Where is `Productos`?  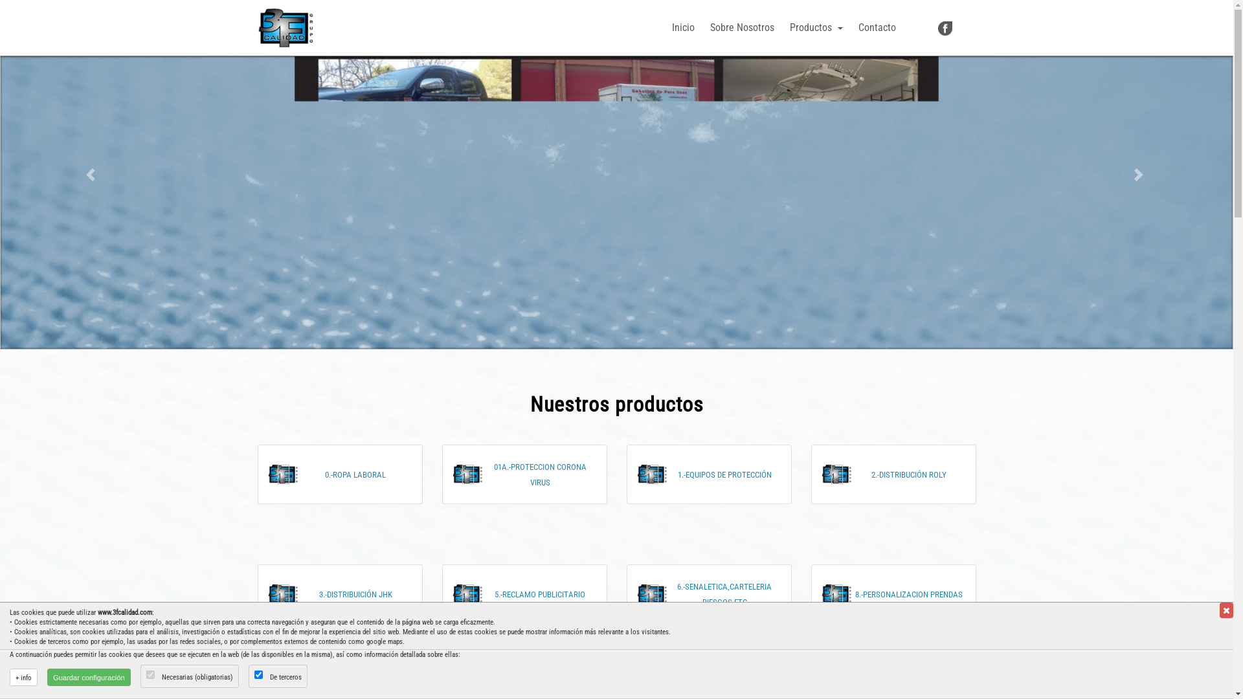 Productos is located at coordinates (816, 28).